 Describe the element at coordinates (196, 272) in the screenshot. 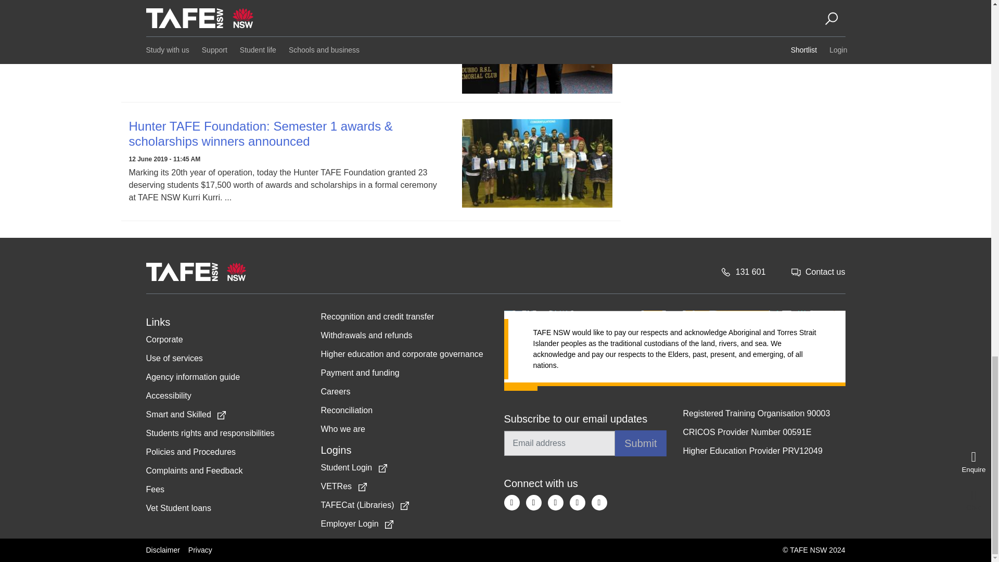

I see `TAFE NSW Home` at that location.